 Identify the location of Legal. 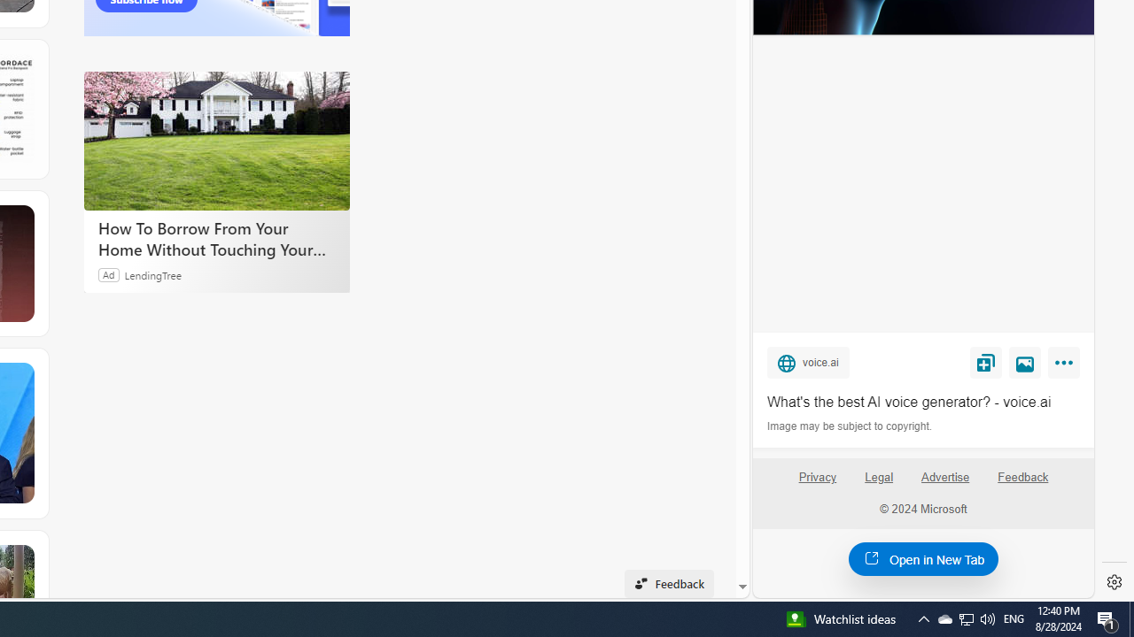
(879, 484).